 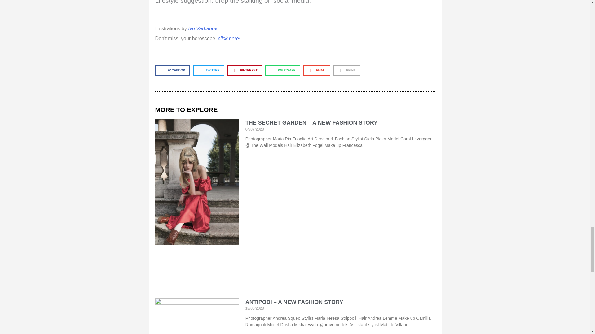 What do you see at coordinates (229, 38) in the screenshot?
I see `click here!` at bounding box center [229, 38].